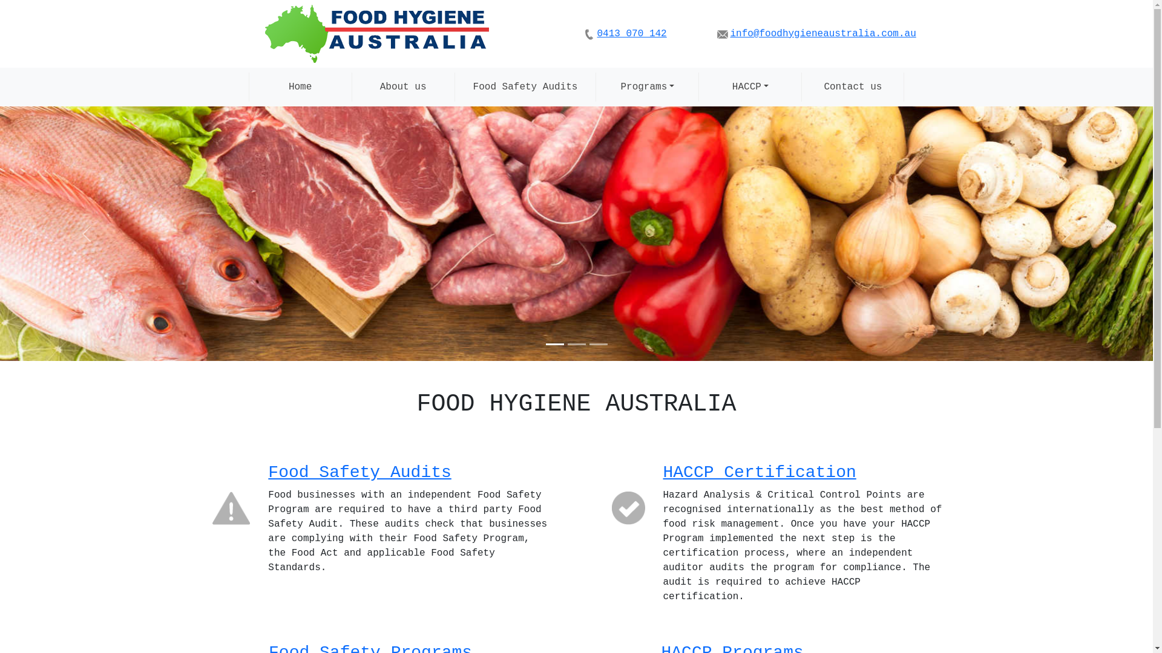 The width and height of the screenshot is (1162, 653). What do you see at coordinates (87, 233) in the screenshot?
I see `Previous` at bounding box center [87, 233].